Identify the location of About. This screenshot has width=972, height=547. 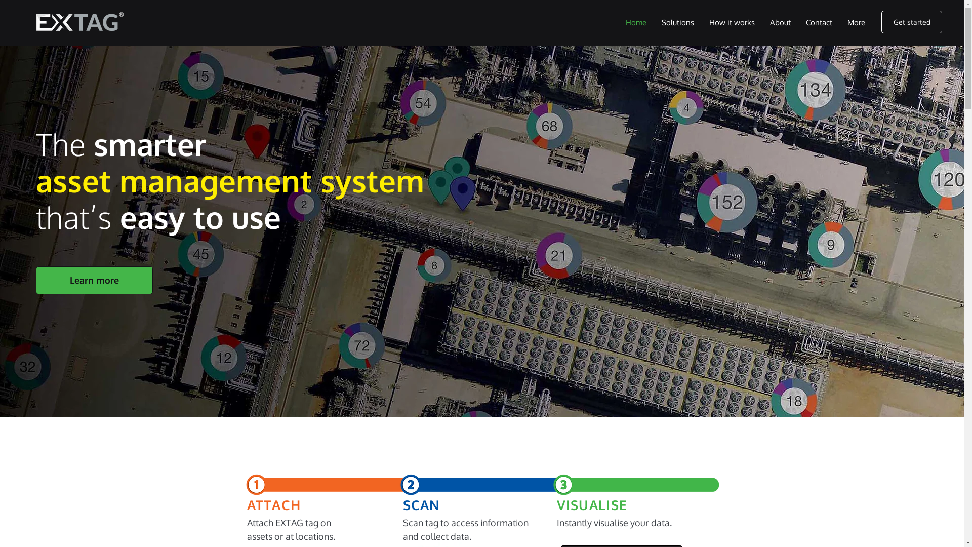
(781, 23).